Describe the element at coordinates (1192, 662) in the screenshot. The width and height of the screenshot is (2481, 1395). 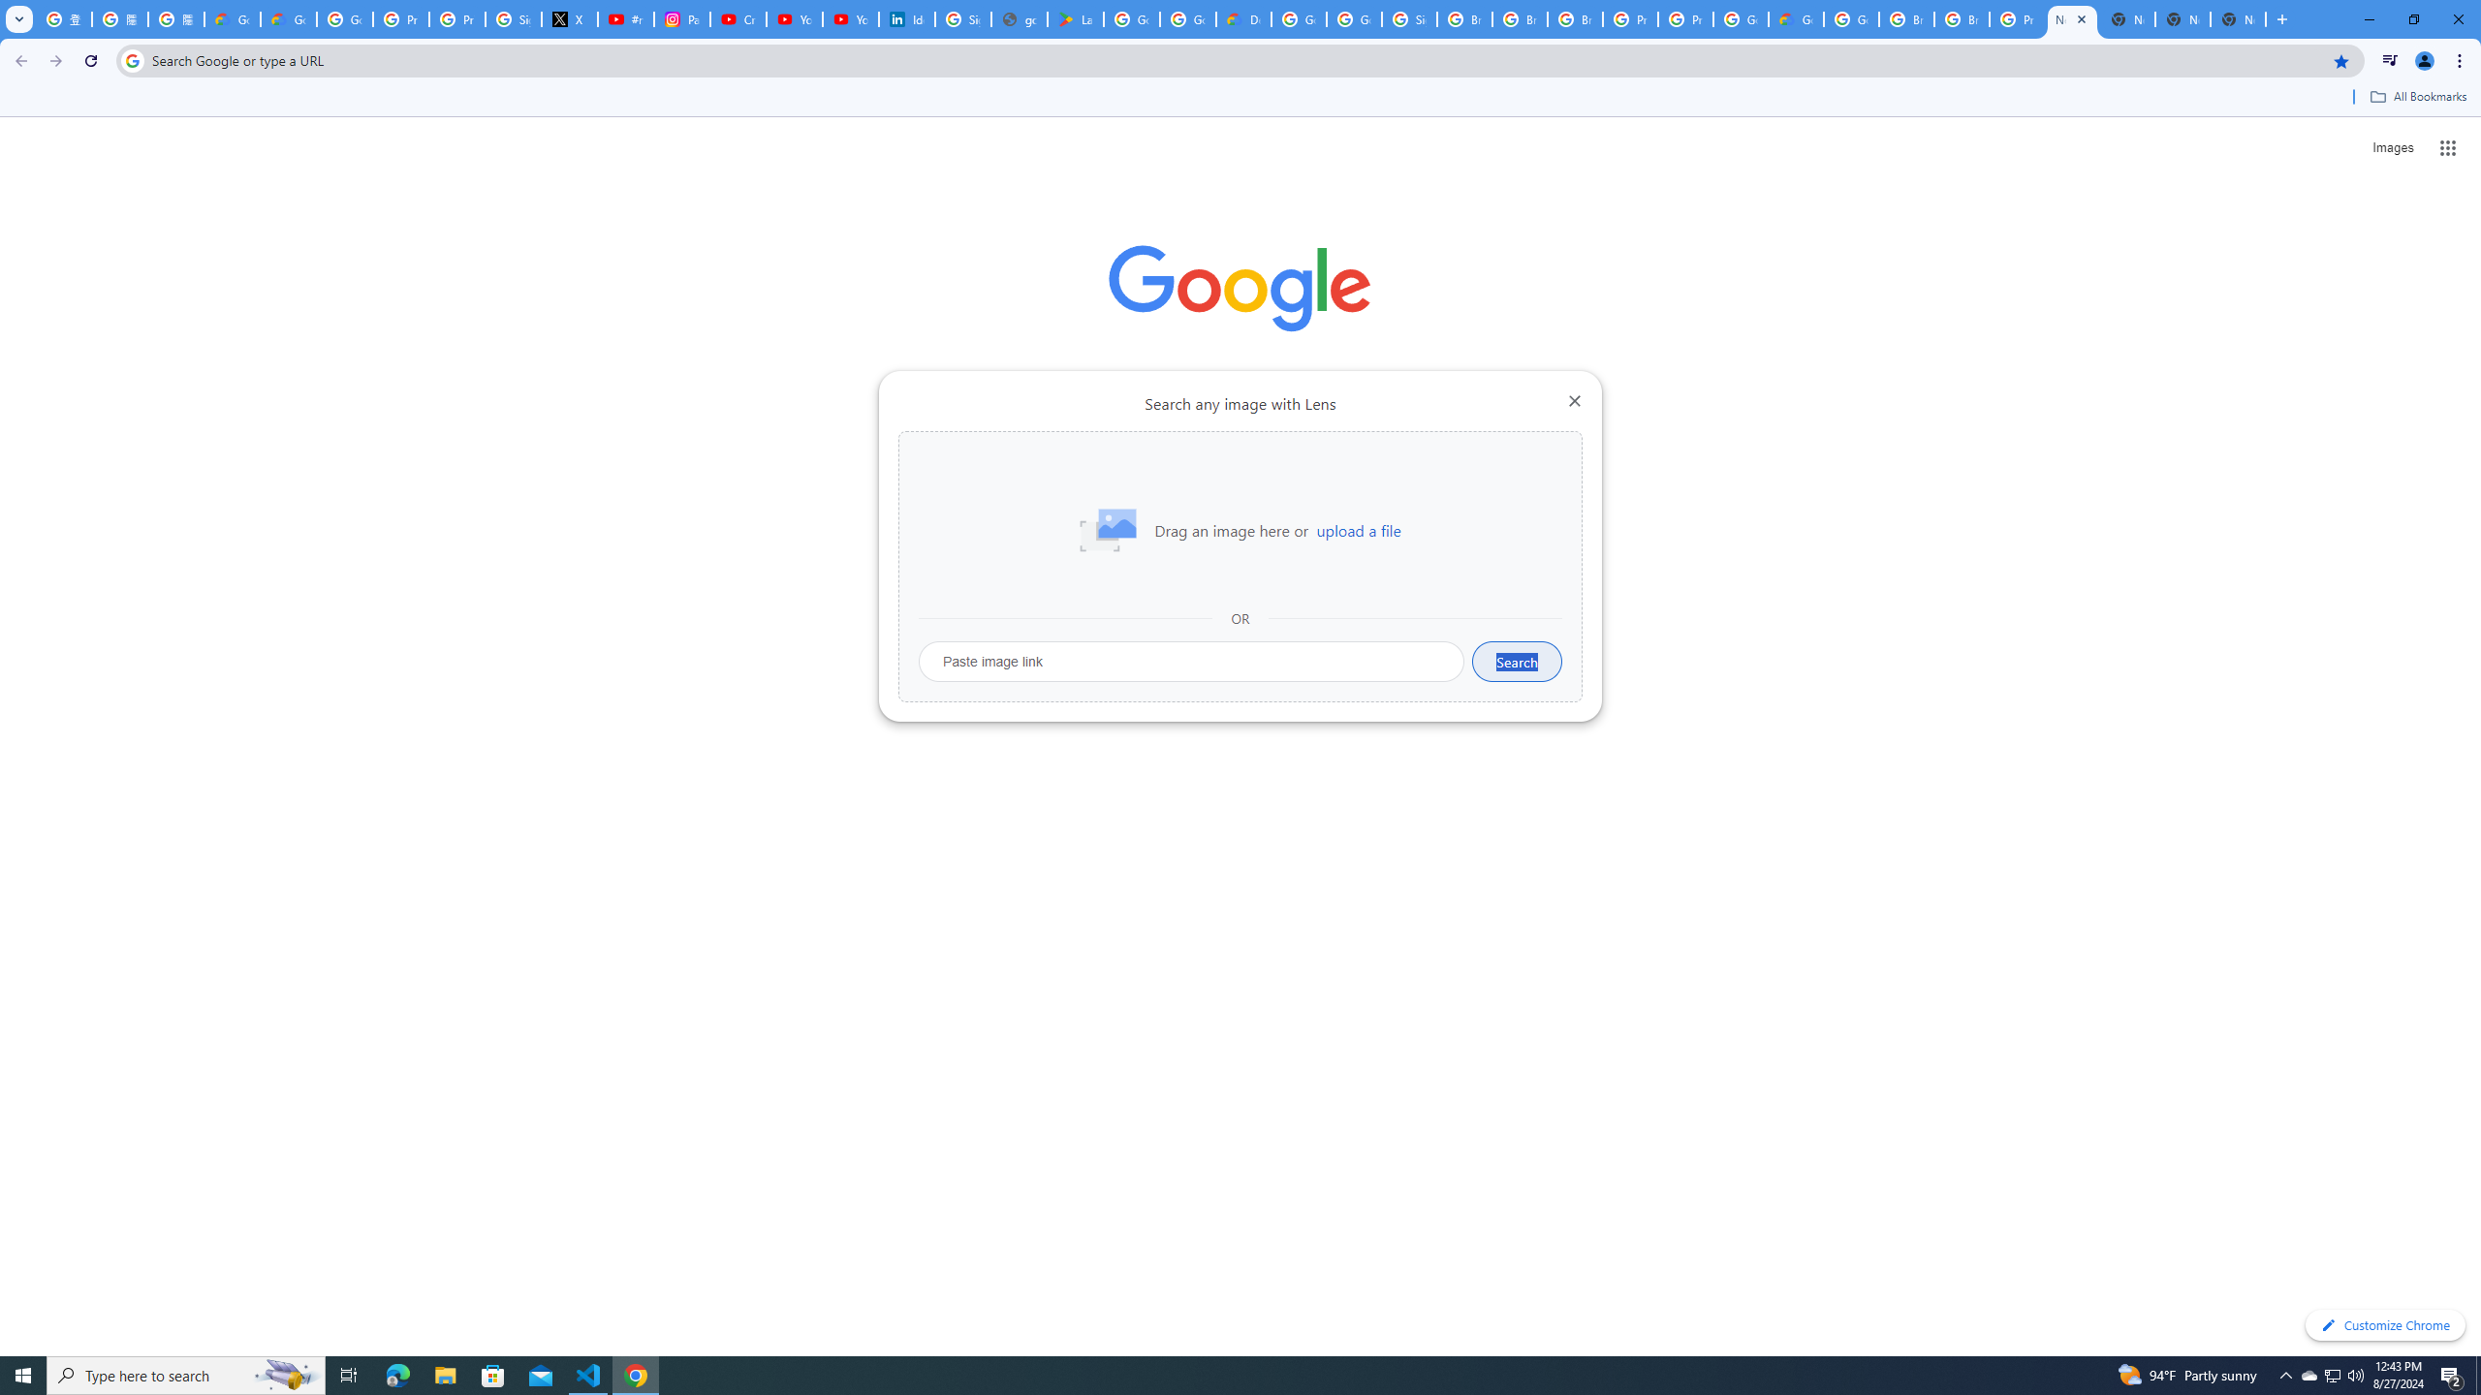
I see `Paste image link` at that location.